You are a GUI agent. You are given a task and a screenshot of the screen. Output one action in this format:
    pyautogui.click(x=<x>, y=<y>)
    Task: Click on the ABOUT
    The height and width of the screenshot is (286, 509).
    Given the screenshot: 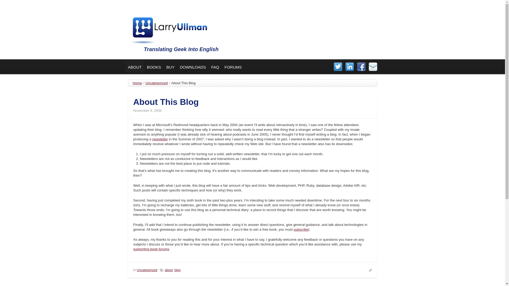 What is the action you would take?
    pyautogui.click(x=135, y=66)
    